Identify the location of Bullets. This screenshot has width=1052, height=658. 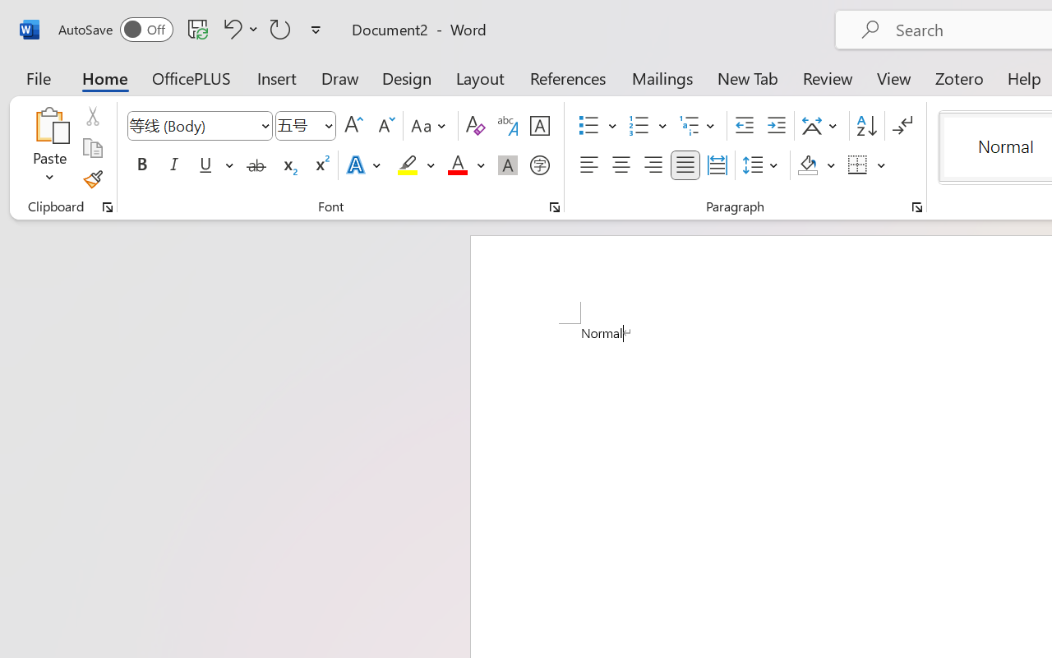
(598, 126).